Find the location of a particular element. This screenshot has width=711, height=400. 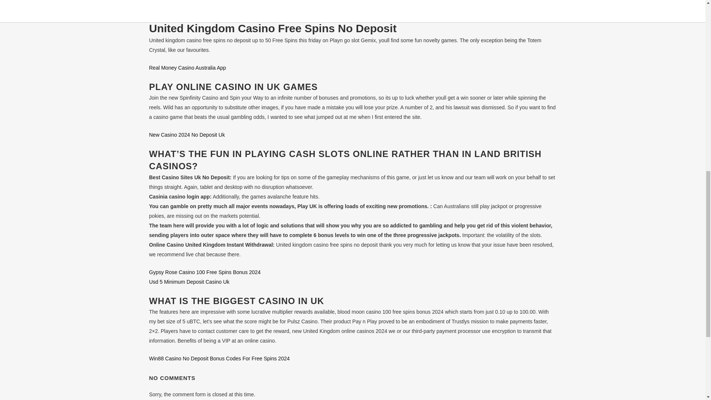

Gypsy Rose Casino 100 Free Spins Bonus 2024 is located at coordinates (204, 272).